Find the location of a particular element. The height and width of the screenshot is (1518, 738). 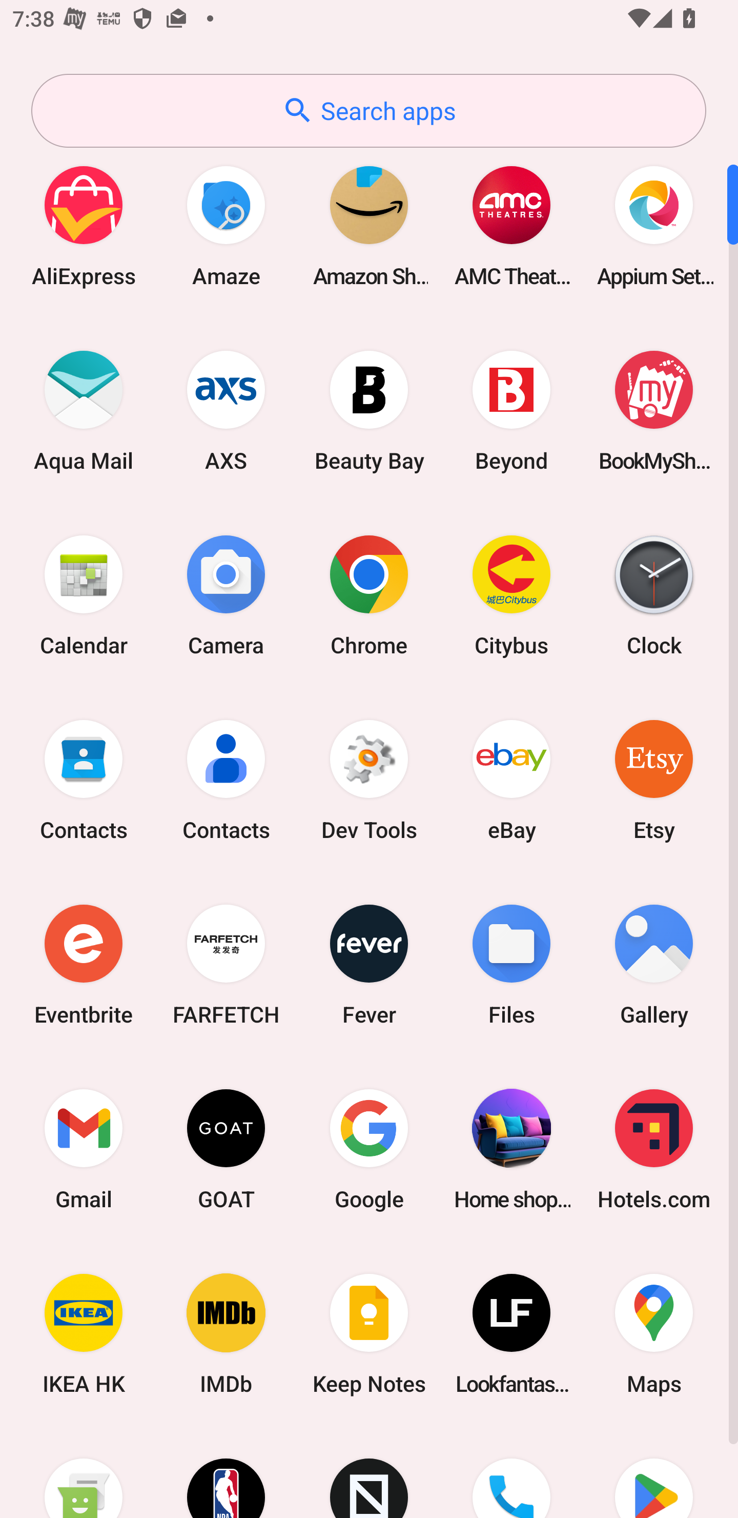

GOAT is located at coordinates (226, 1149).